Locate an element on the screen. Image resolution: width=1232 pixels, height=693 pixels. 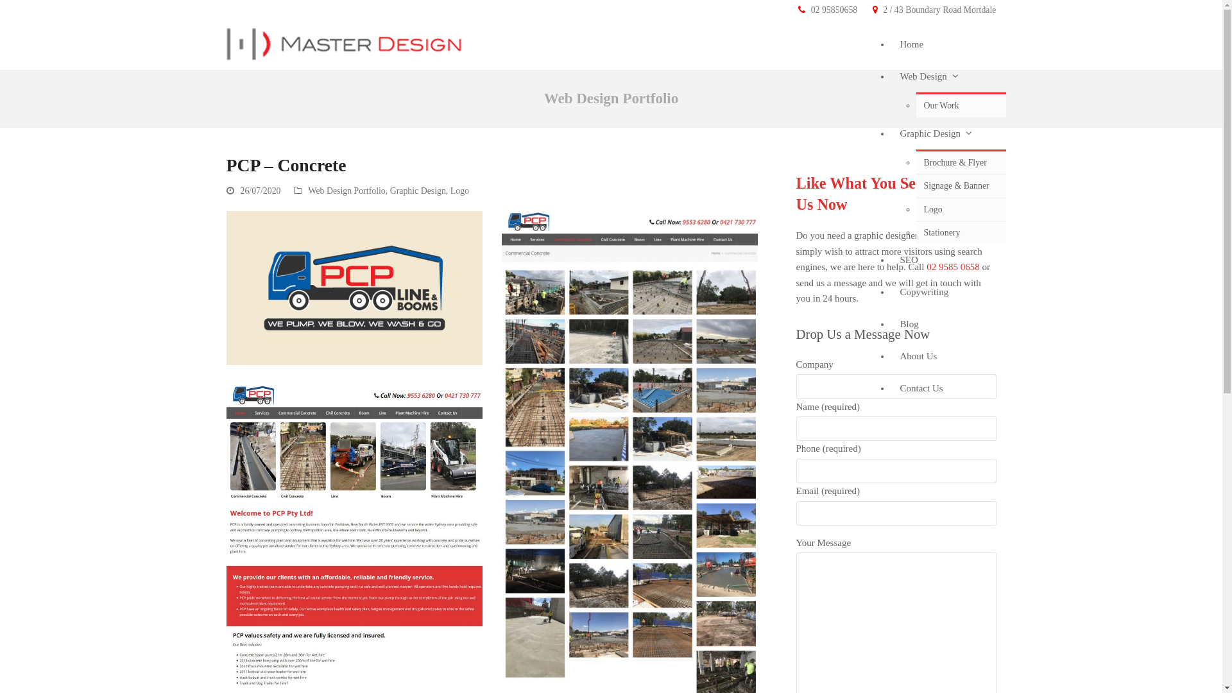
02 9585 0658 is located at coordinates (954, 267).